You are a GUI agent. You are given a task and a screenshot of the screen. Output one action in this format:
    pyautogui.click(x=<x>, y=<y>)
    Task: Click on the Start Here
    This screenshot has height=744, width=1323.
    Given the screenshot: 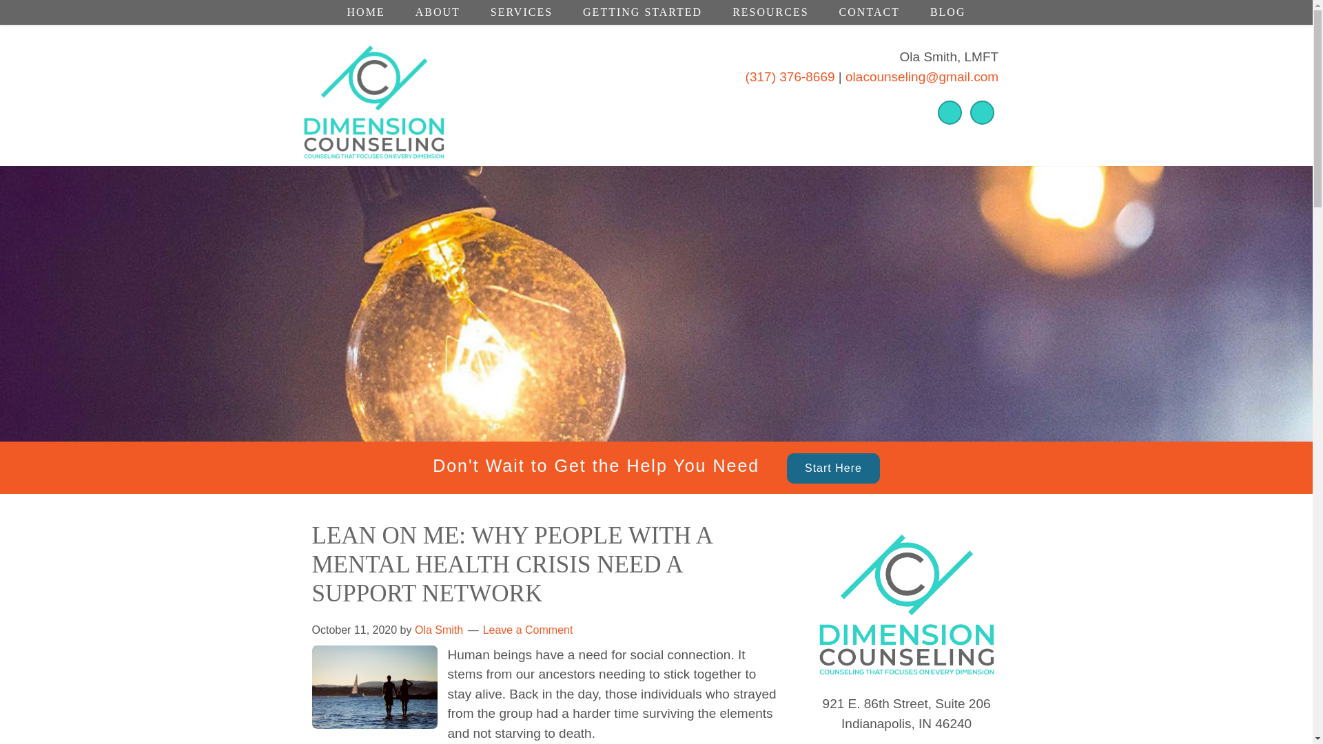 What is the action you would take?
    pyautogui.click(x=833, y=468)
    